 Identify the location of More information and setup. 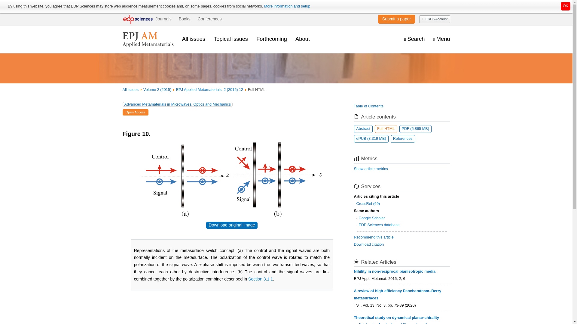
(287, 6).